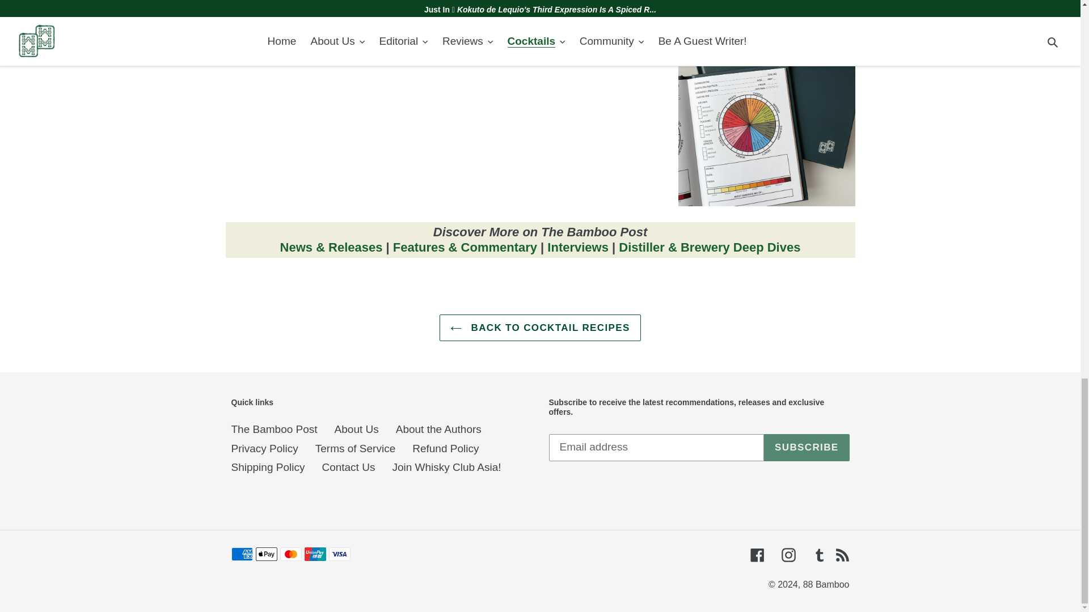  I want to click on Apple Pay, so click(265, 554).